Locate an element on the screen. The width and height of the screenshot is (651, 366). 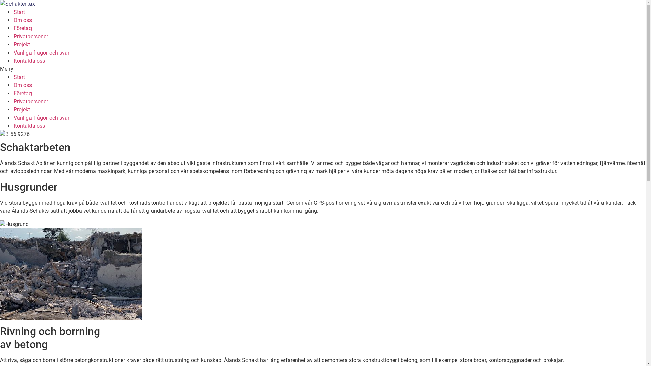
Kontakta oss is located at coordinates (29, 61).